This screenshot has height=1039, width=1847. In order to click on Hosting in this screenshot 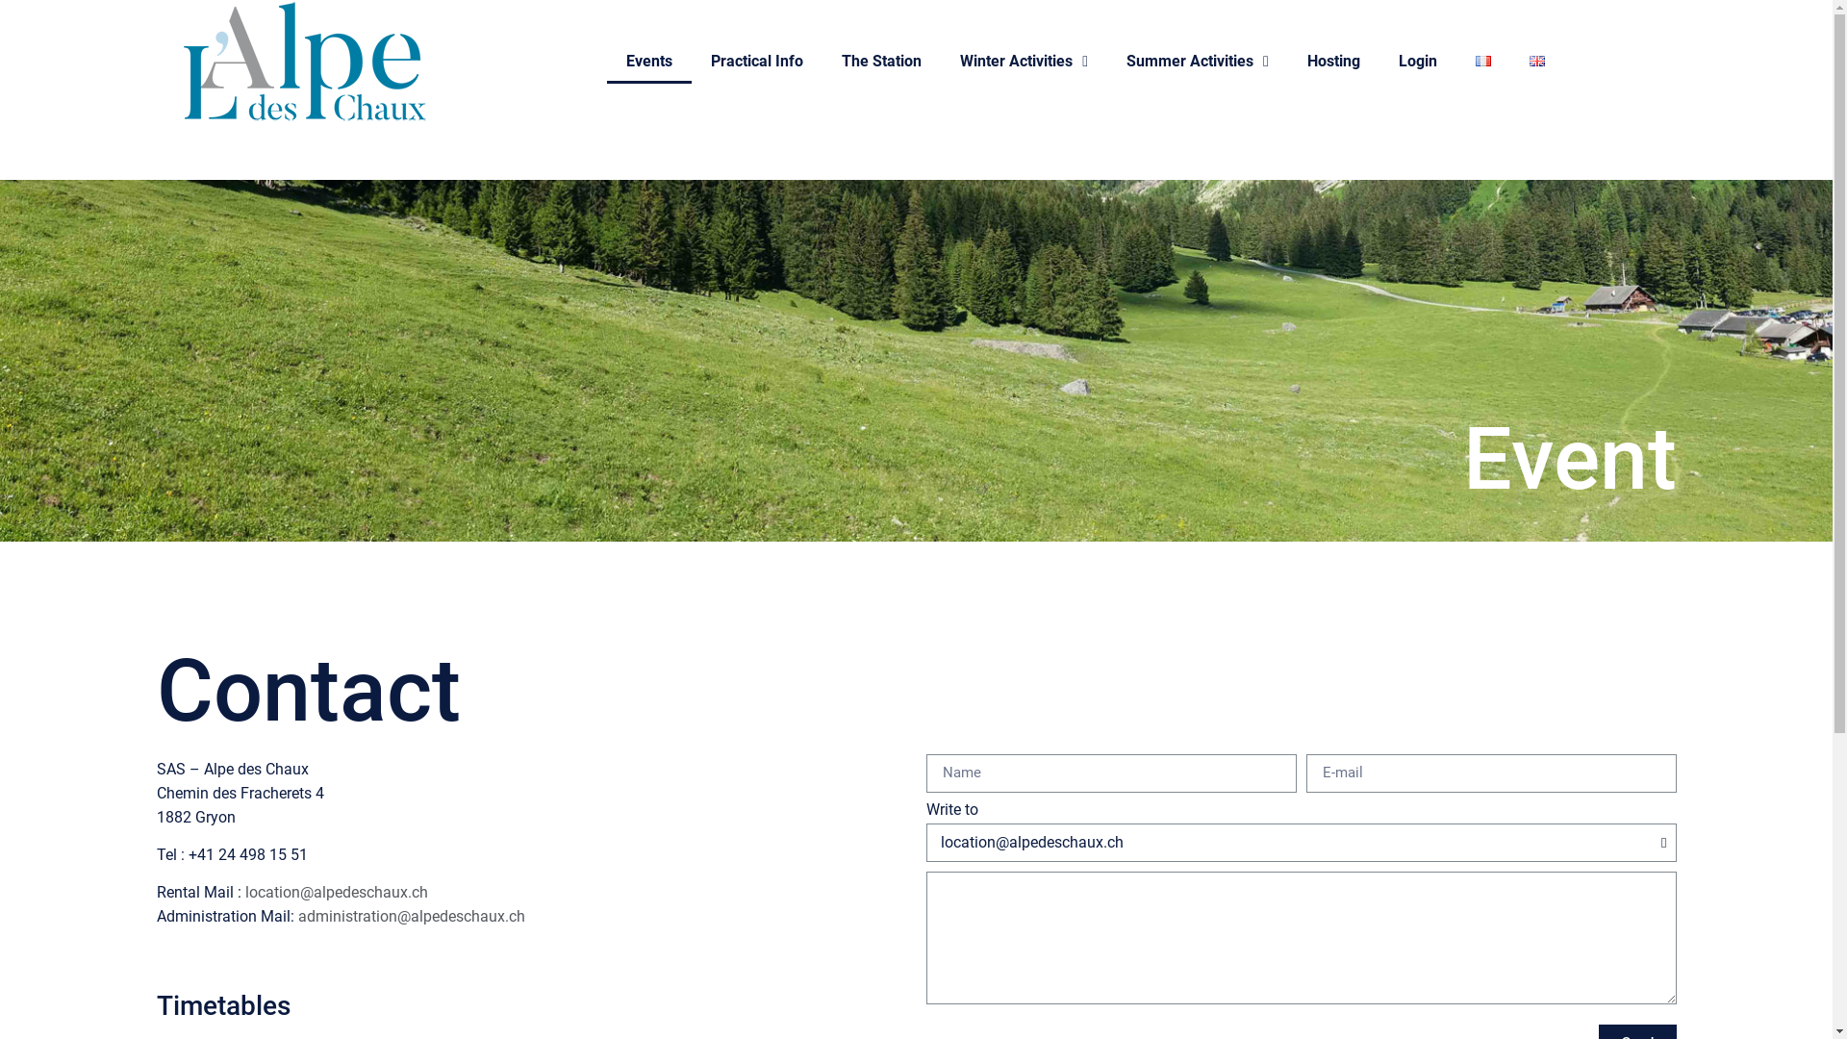, I will do `click(1333, 61)`.